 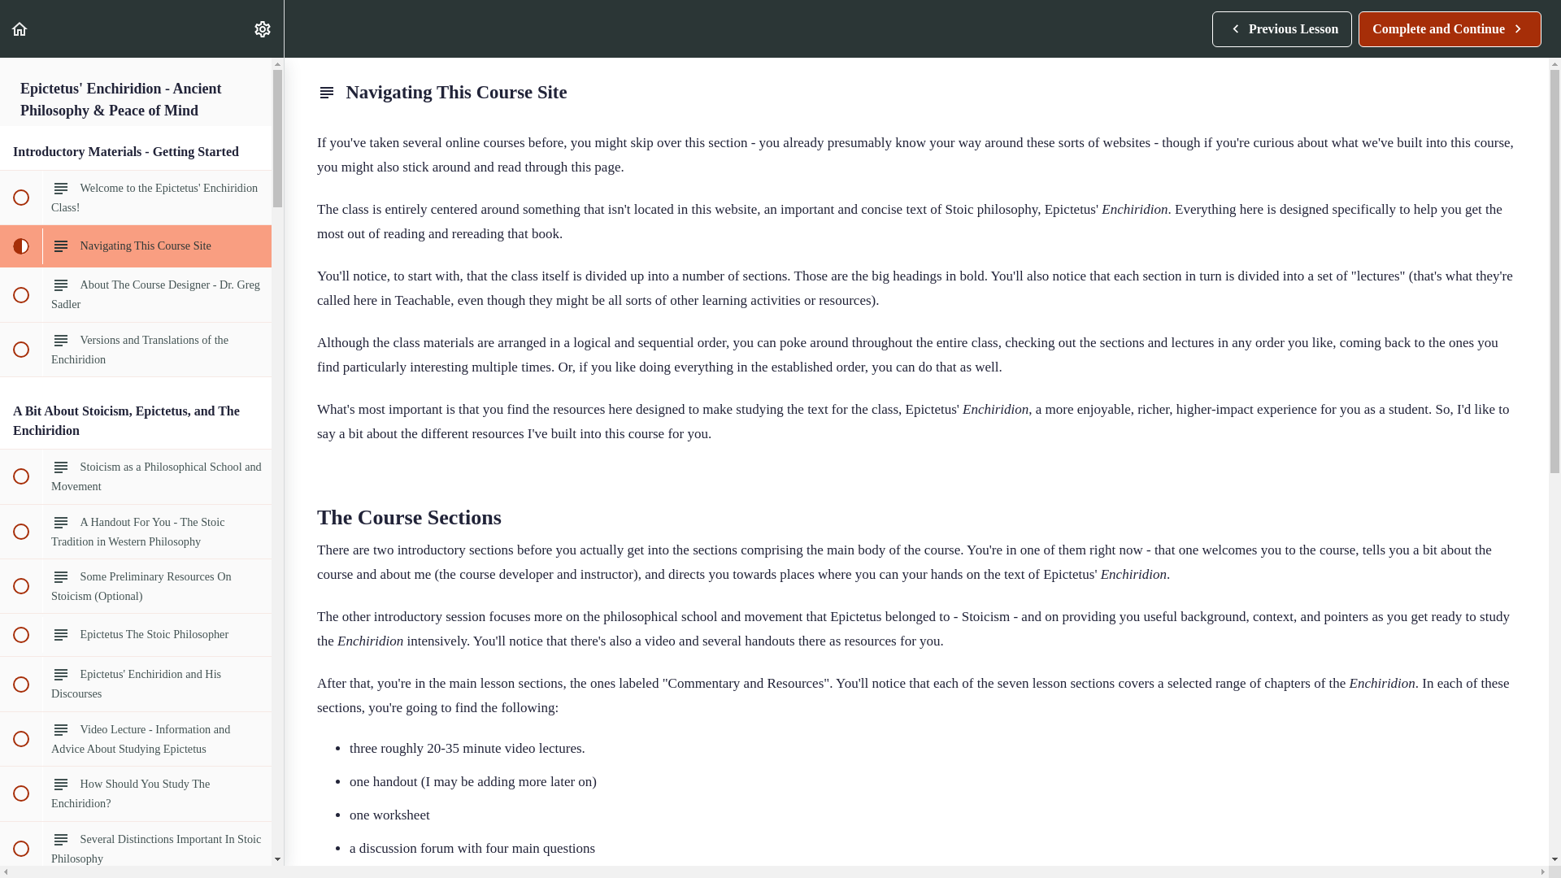 I want to click on Settings Menu, so click(x=136, y=197).